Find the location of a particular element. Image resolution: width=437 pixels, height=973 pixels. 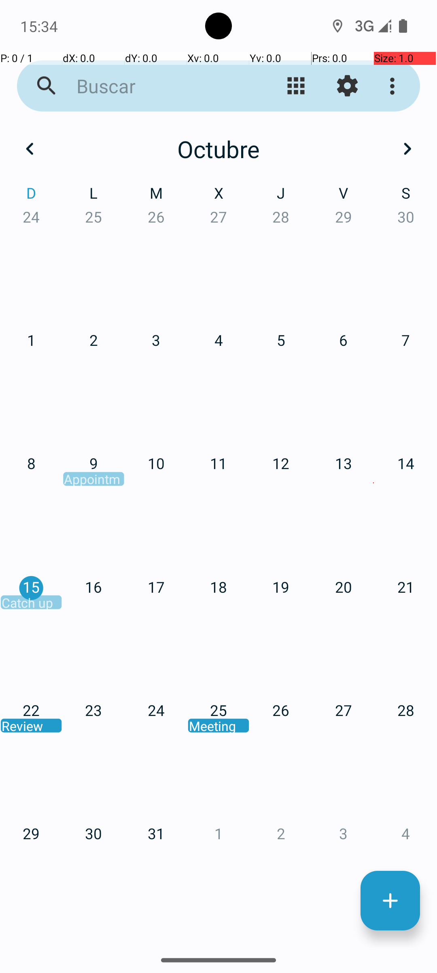

Octubre is located at coordinates (218, 149).